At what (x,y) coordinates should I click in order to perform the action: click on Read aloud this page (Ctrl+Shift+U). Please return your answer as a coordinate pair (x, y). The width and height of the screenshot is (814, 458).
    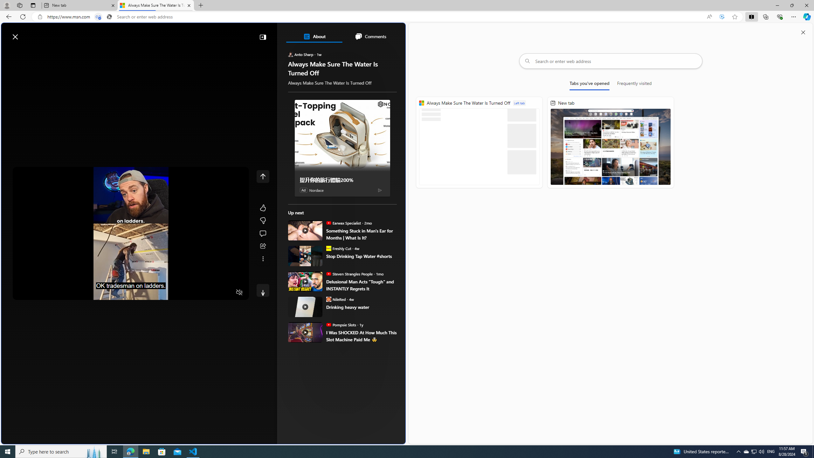
    Looking at the image, I should click on (709, 17).